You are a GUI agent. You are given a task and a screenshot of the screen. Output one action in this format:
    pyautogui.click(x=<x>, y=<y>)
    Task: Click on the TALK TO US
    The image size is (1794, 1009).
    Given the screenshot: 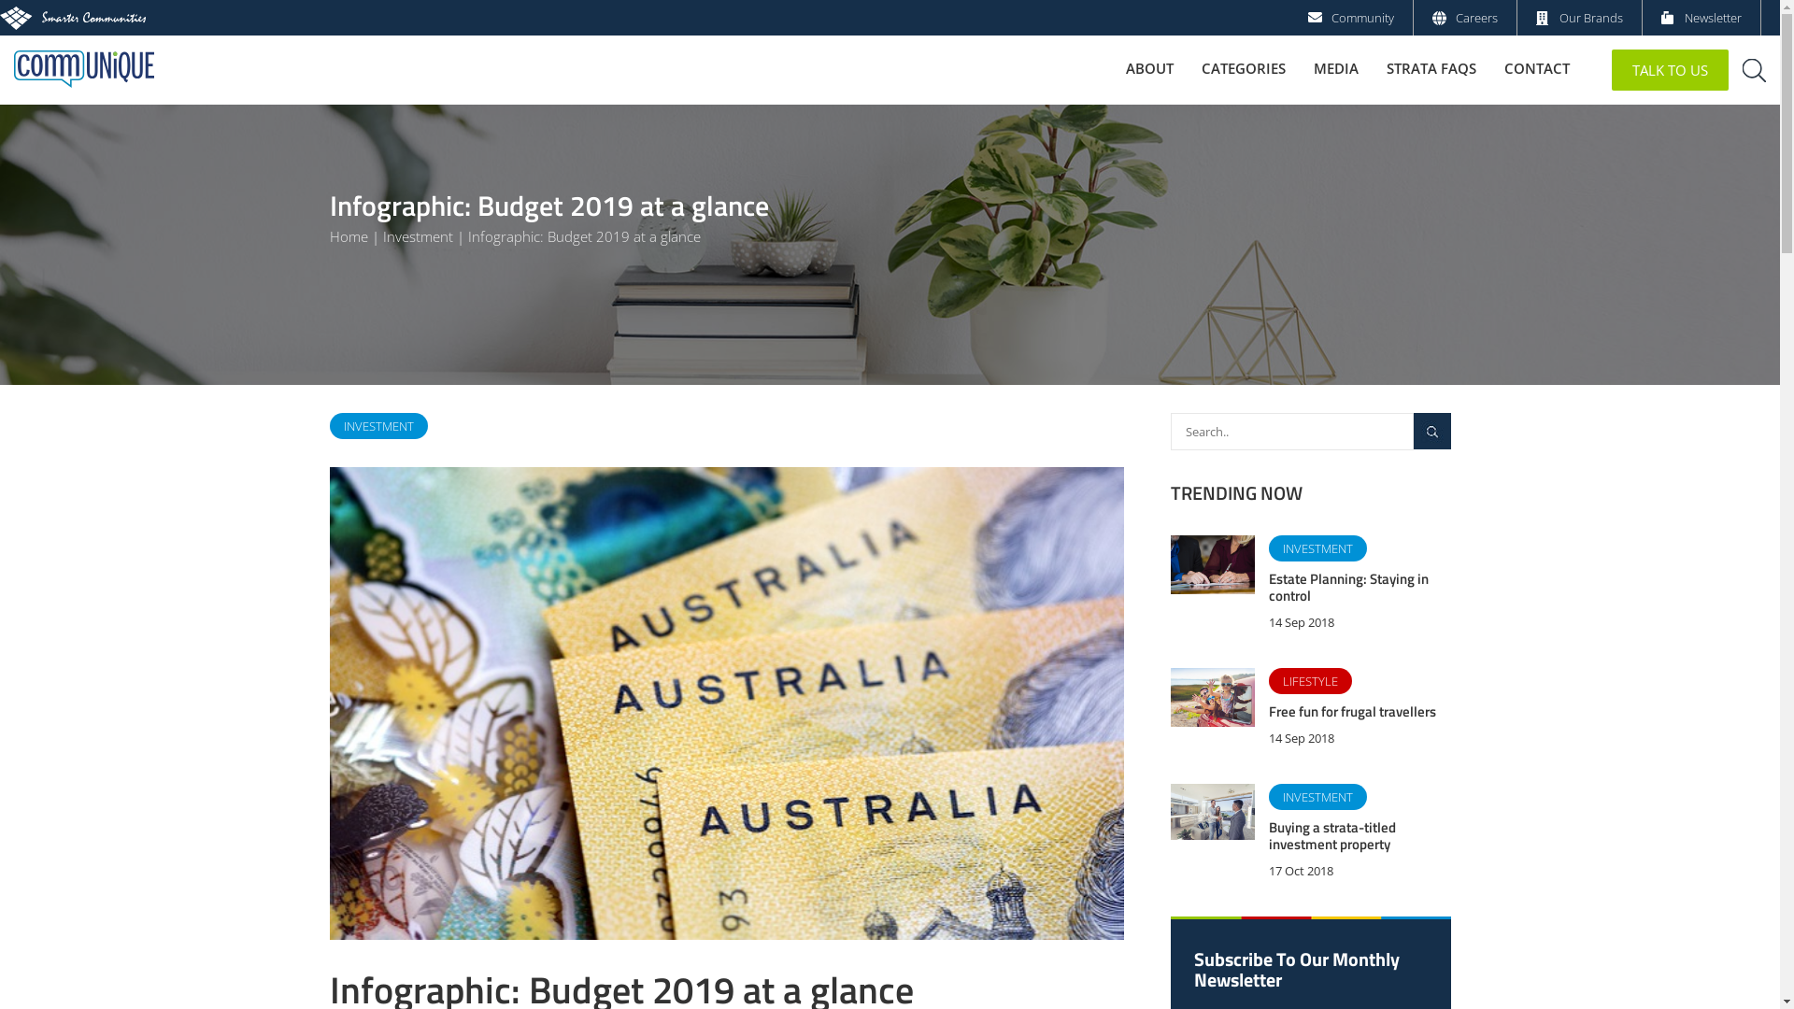 What is the action you would take?
    pyautogui.click(x=1671, y=70)
    